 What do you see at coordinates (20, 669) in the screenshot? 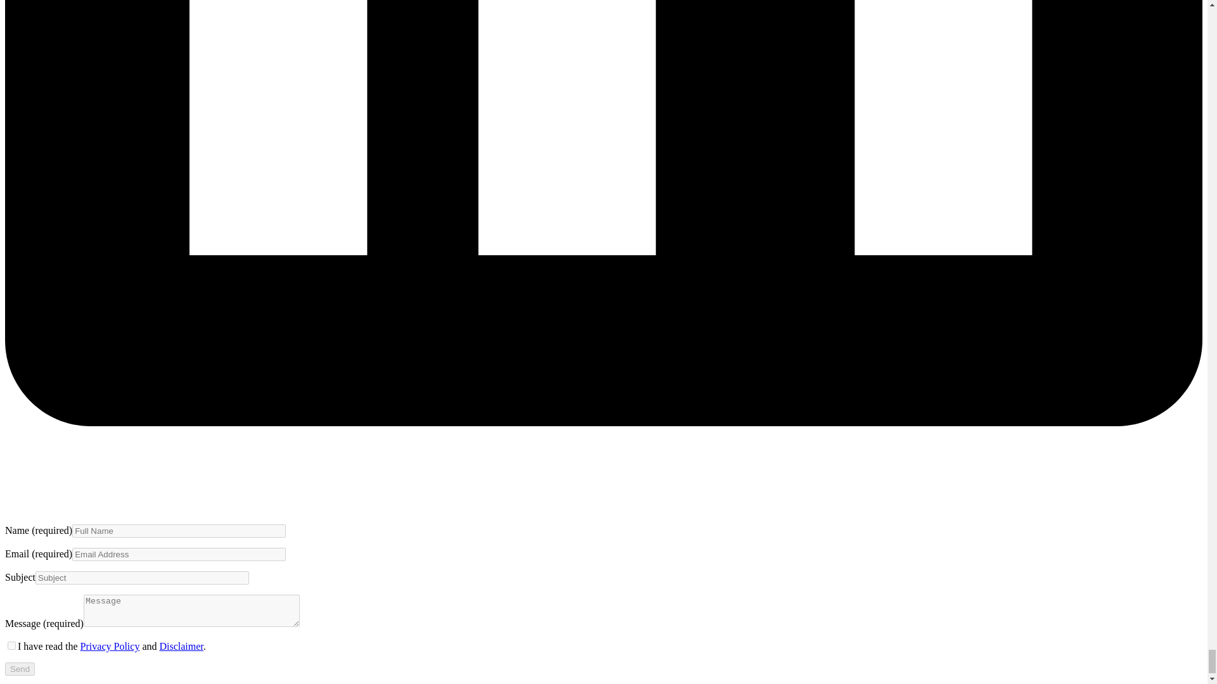
I see `Send` at bounding box center [20, 669].